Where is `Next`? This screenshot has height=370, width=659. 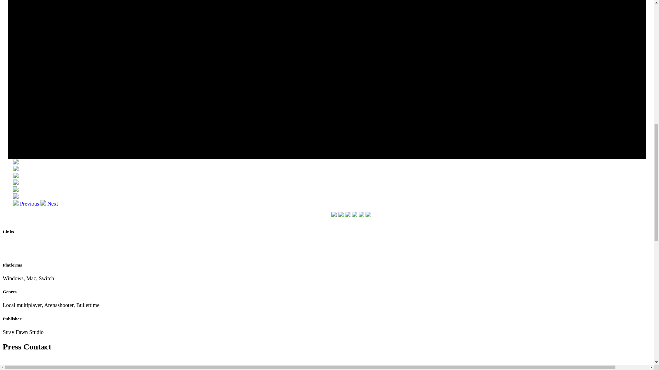 Next is located at coordinates (49, 203).